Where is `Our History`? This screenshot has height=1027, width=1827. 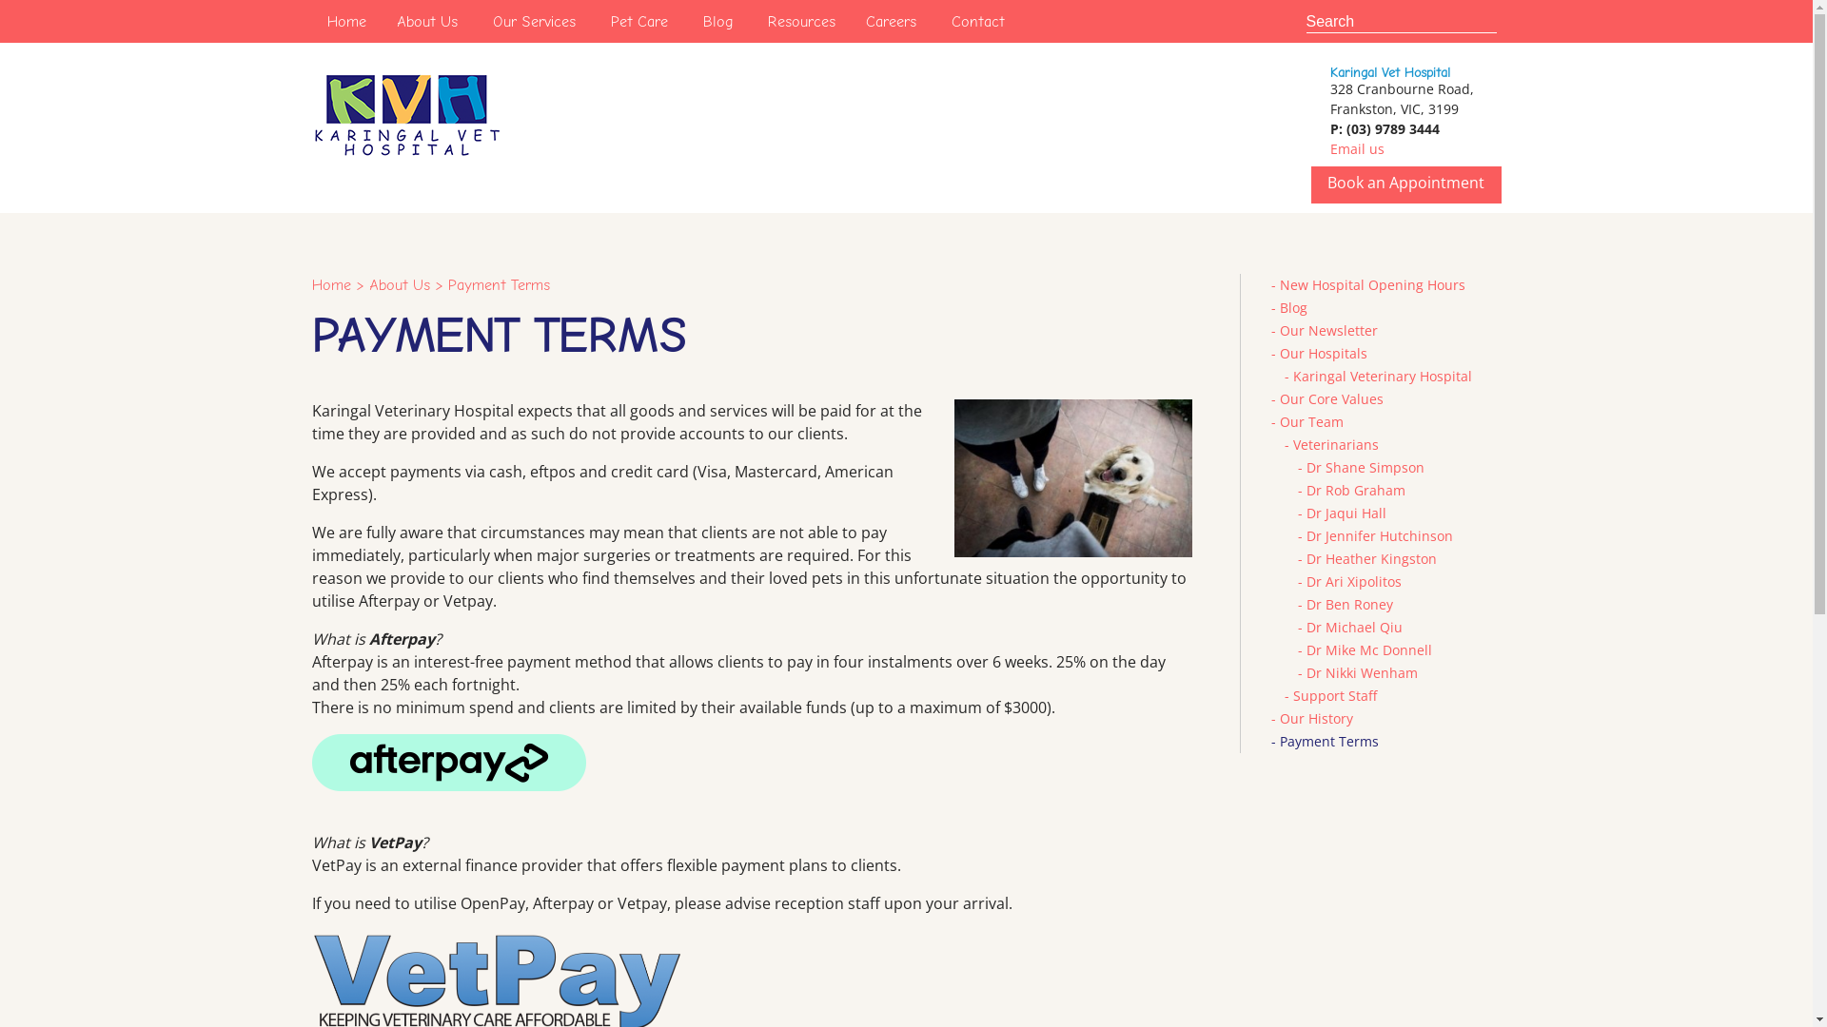
Our History is located at coordinates (1315, 719).